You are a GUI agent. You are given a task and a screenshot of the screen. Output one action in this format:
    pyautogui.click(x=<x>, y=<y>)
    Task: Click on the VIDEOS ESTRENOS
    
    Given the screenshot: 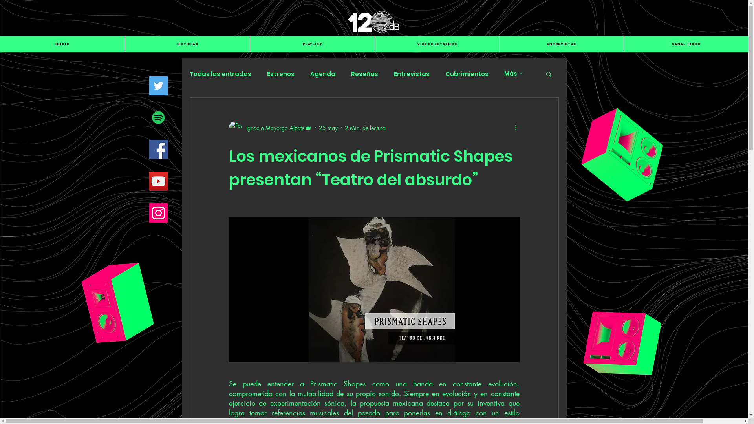 What is the action you would take?
    pyautogui.click(x=437, y=44)
    